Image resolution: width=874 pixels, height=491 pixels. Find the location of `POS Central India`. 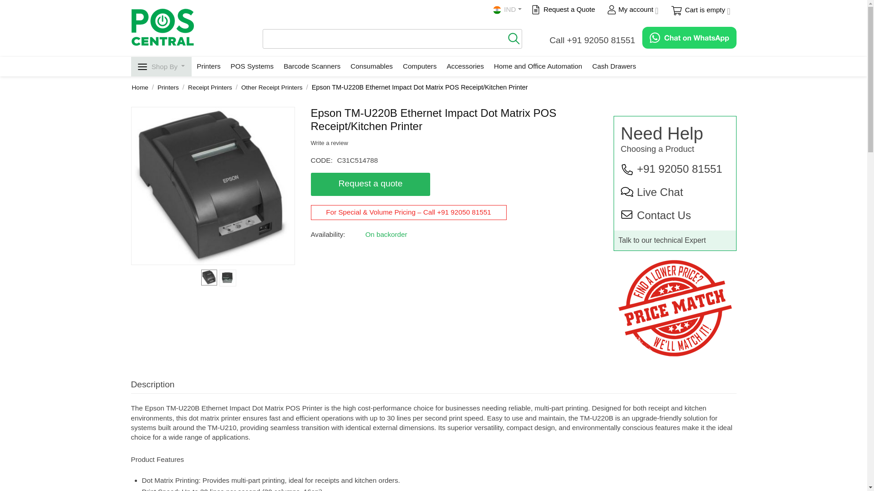

POS Central India is located at coordinates (498, 10).